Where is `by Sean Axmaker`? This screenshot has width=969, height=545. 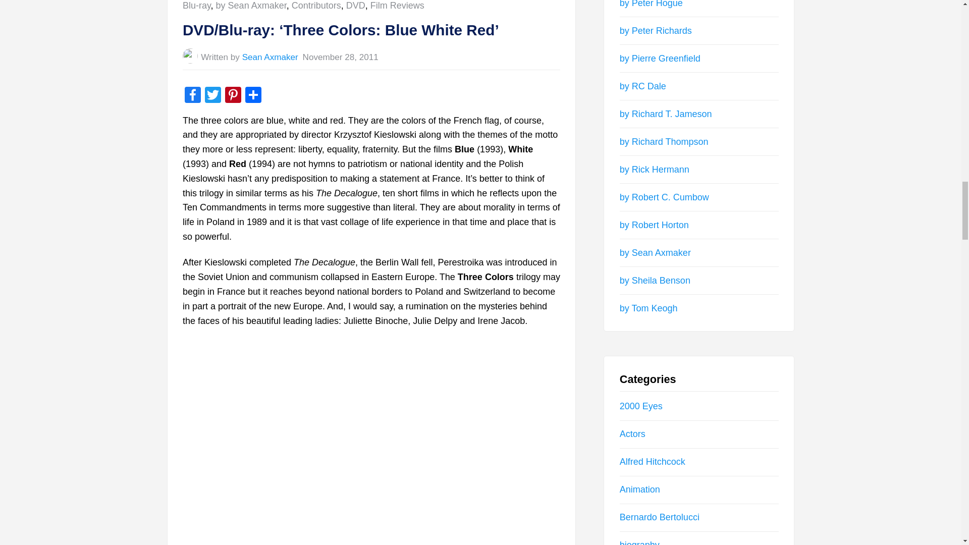
by Sean Axmaker is located at coordinates (251, 5).